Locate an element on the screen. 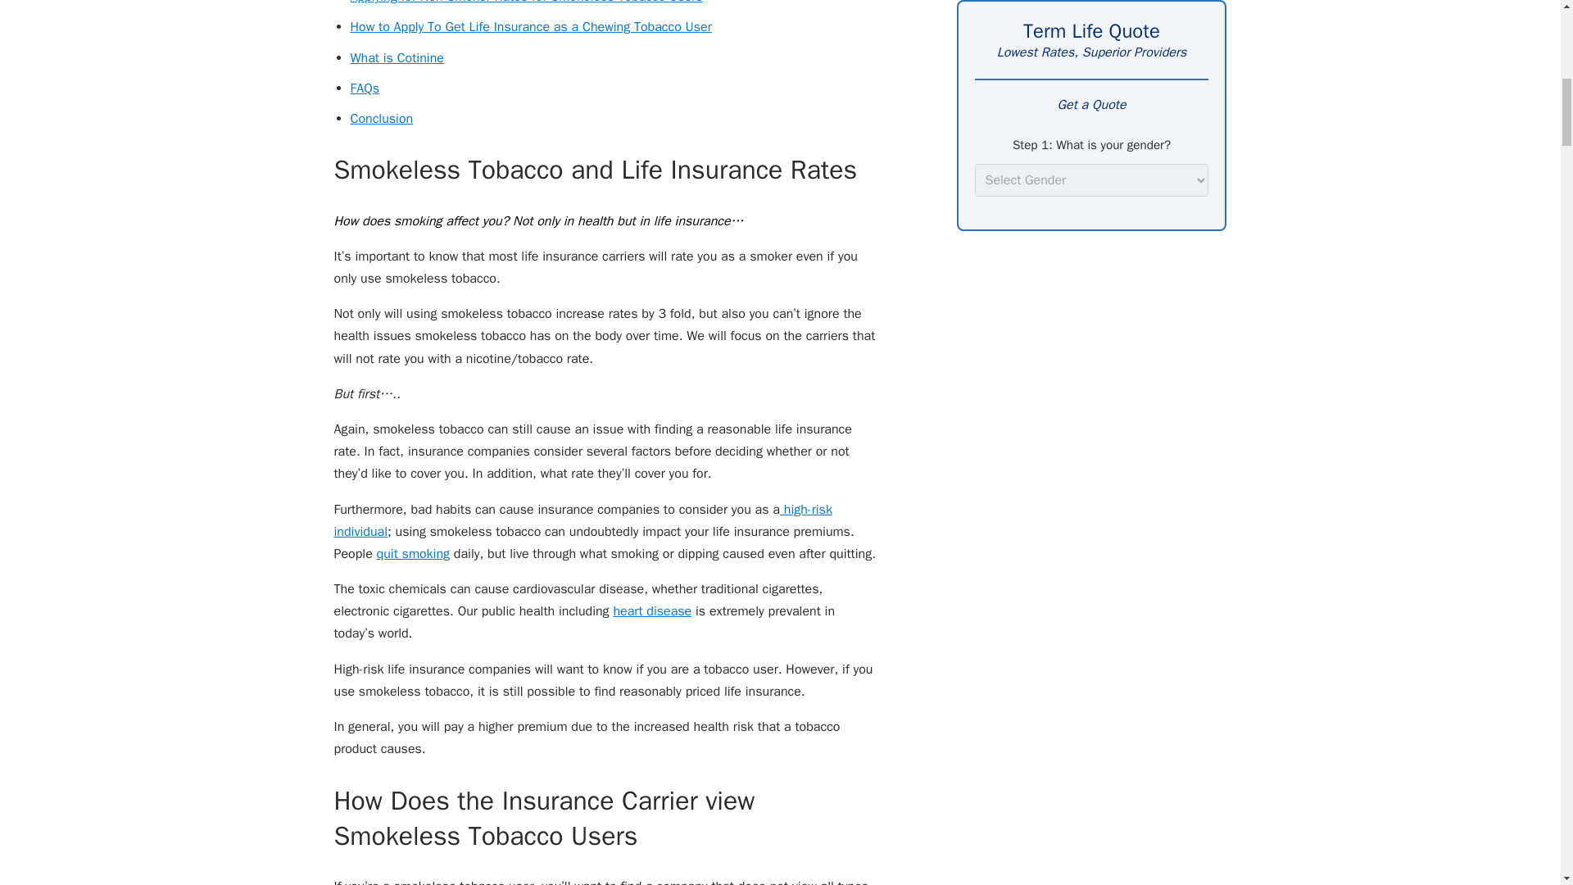 The width and height of the screenshot is (1573, 885).  high-risk individual is located at coordinates (583, 520).